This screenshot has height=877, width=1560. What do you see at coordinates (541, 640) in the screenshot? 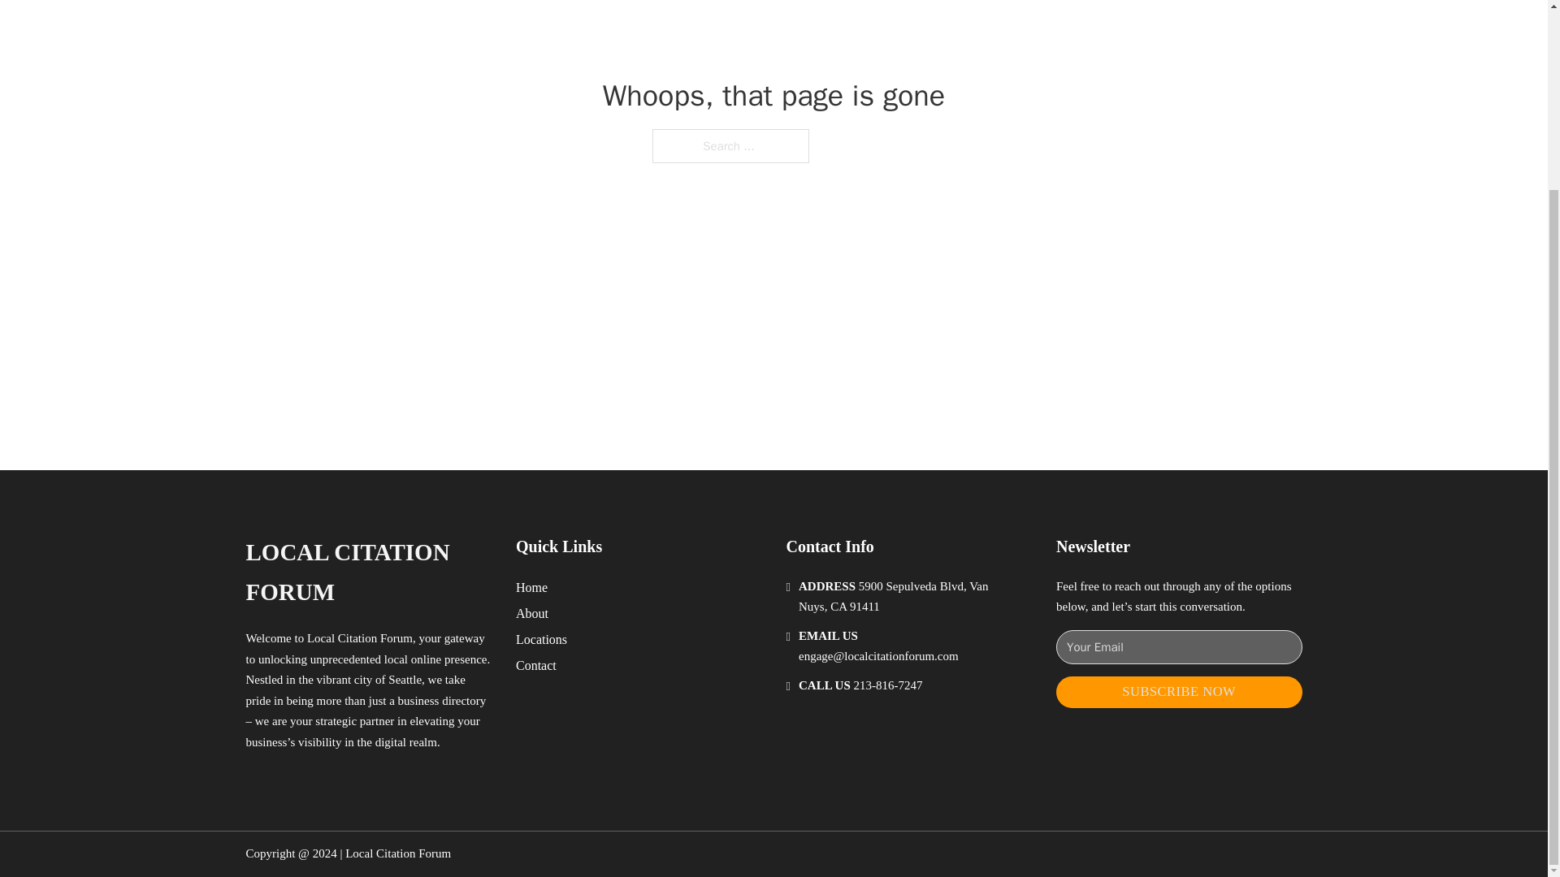
I see `Locations` at bounding box center [541, 640].